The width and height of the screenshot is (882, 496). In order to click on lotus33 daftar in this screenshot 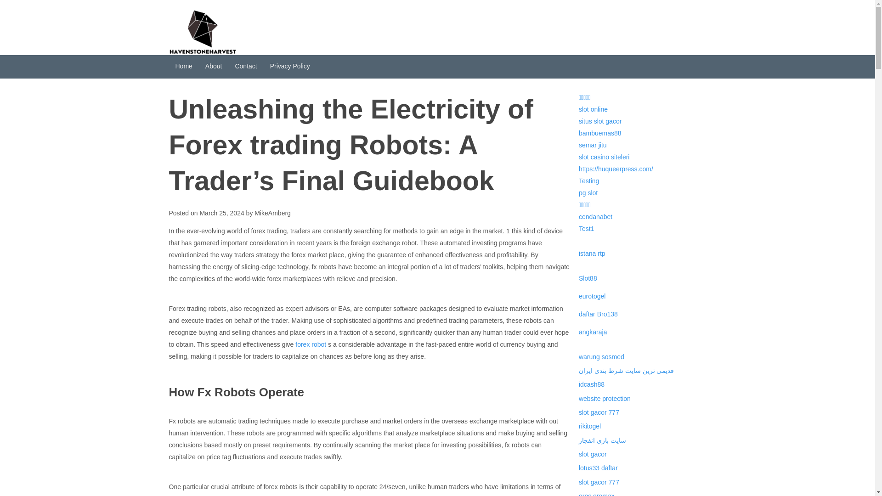, I will do `click(598, 468)`.